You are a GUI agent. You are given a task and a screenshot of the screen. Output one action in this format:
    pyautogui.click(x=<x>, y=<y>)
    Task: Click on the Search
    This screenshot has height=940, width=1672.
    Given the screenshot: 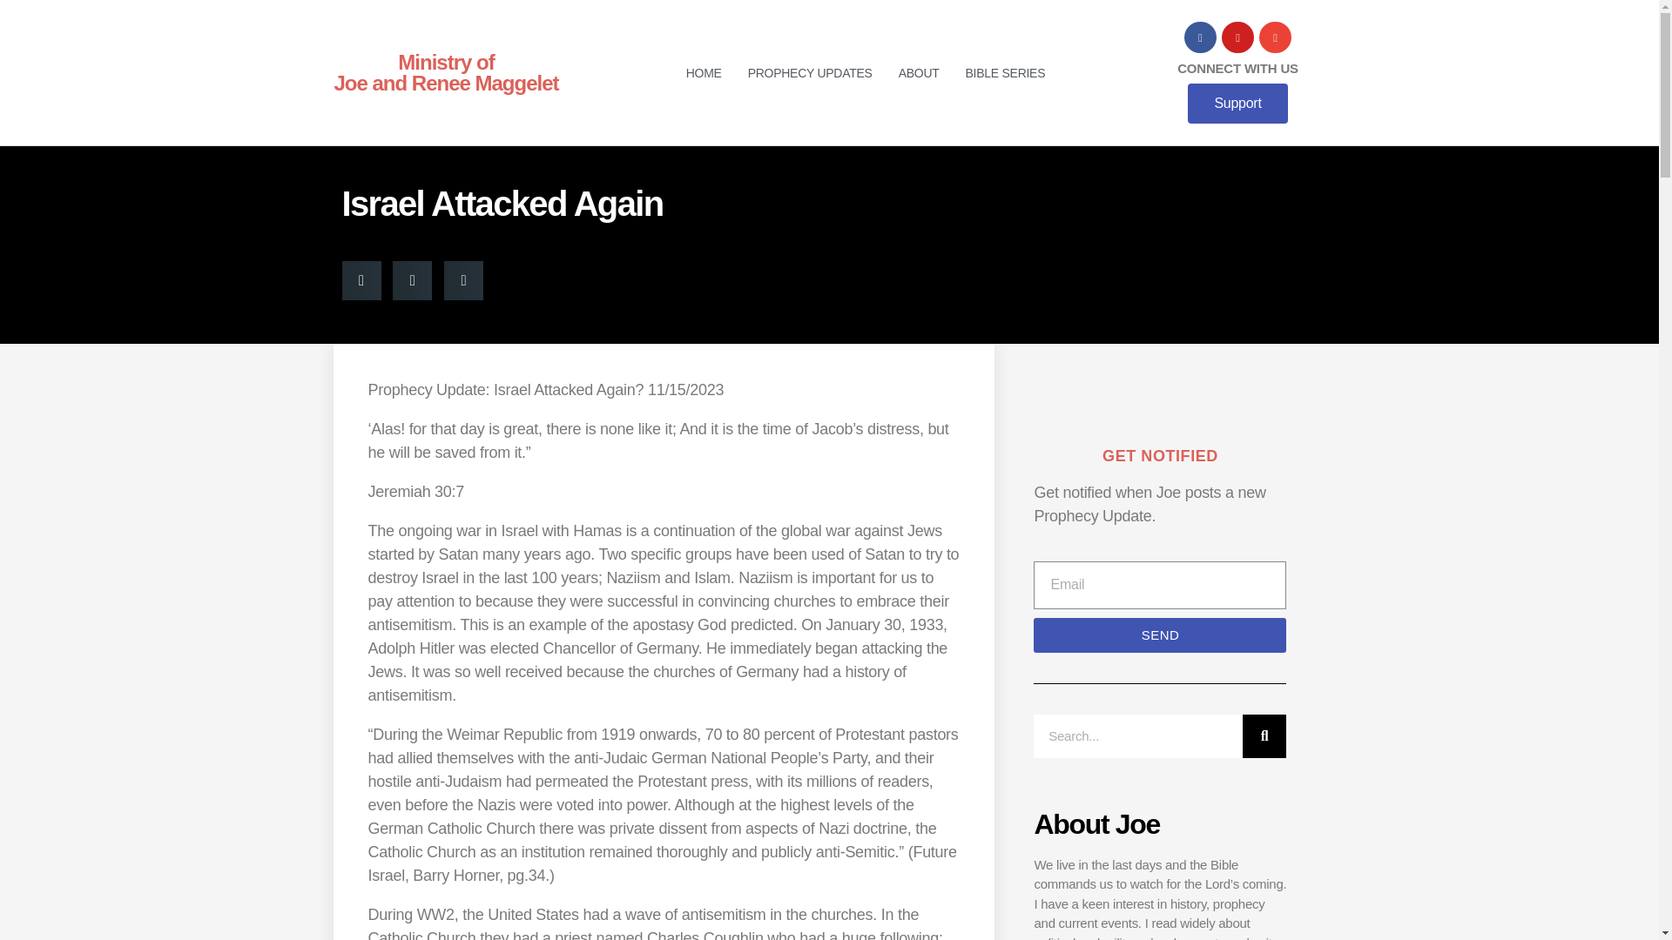 What is the action you would take?
    pyautogui.click(x=704, y=72)
    